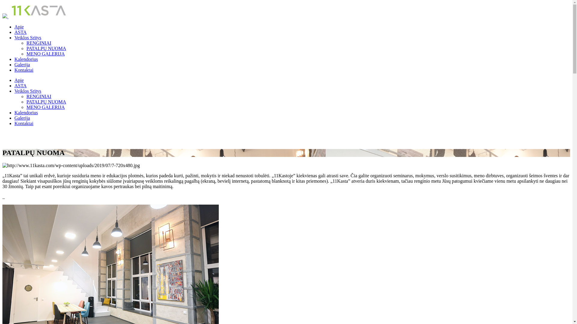 The image size is (577, 324). Describe the element at coordinates (22, 118) in the screenshot. I see `Galerija` at that location.